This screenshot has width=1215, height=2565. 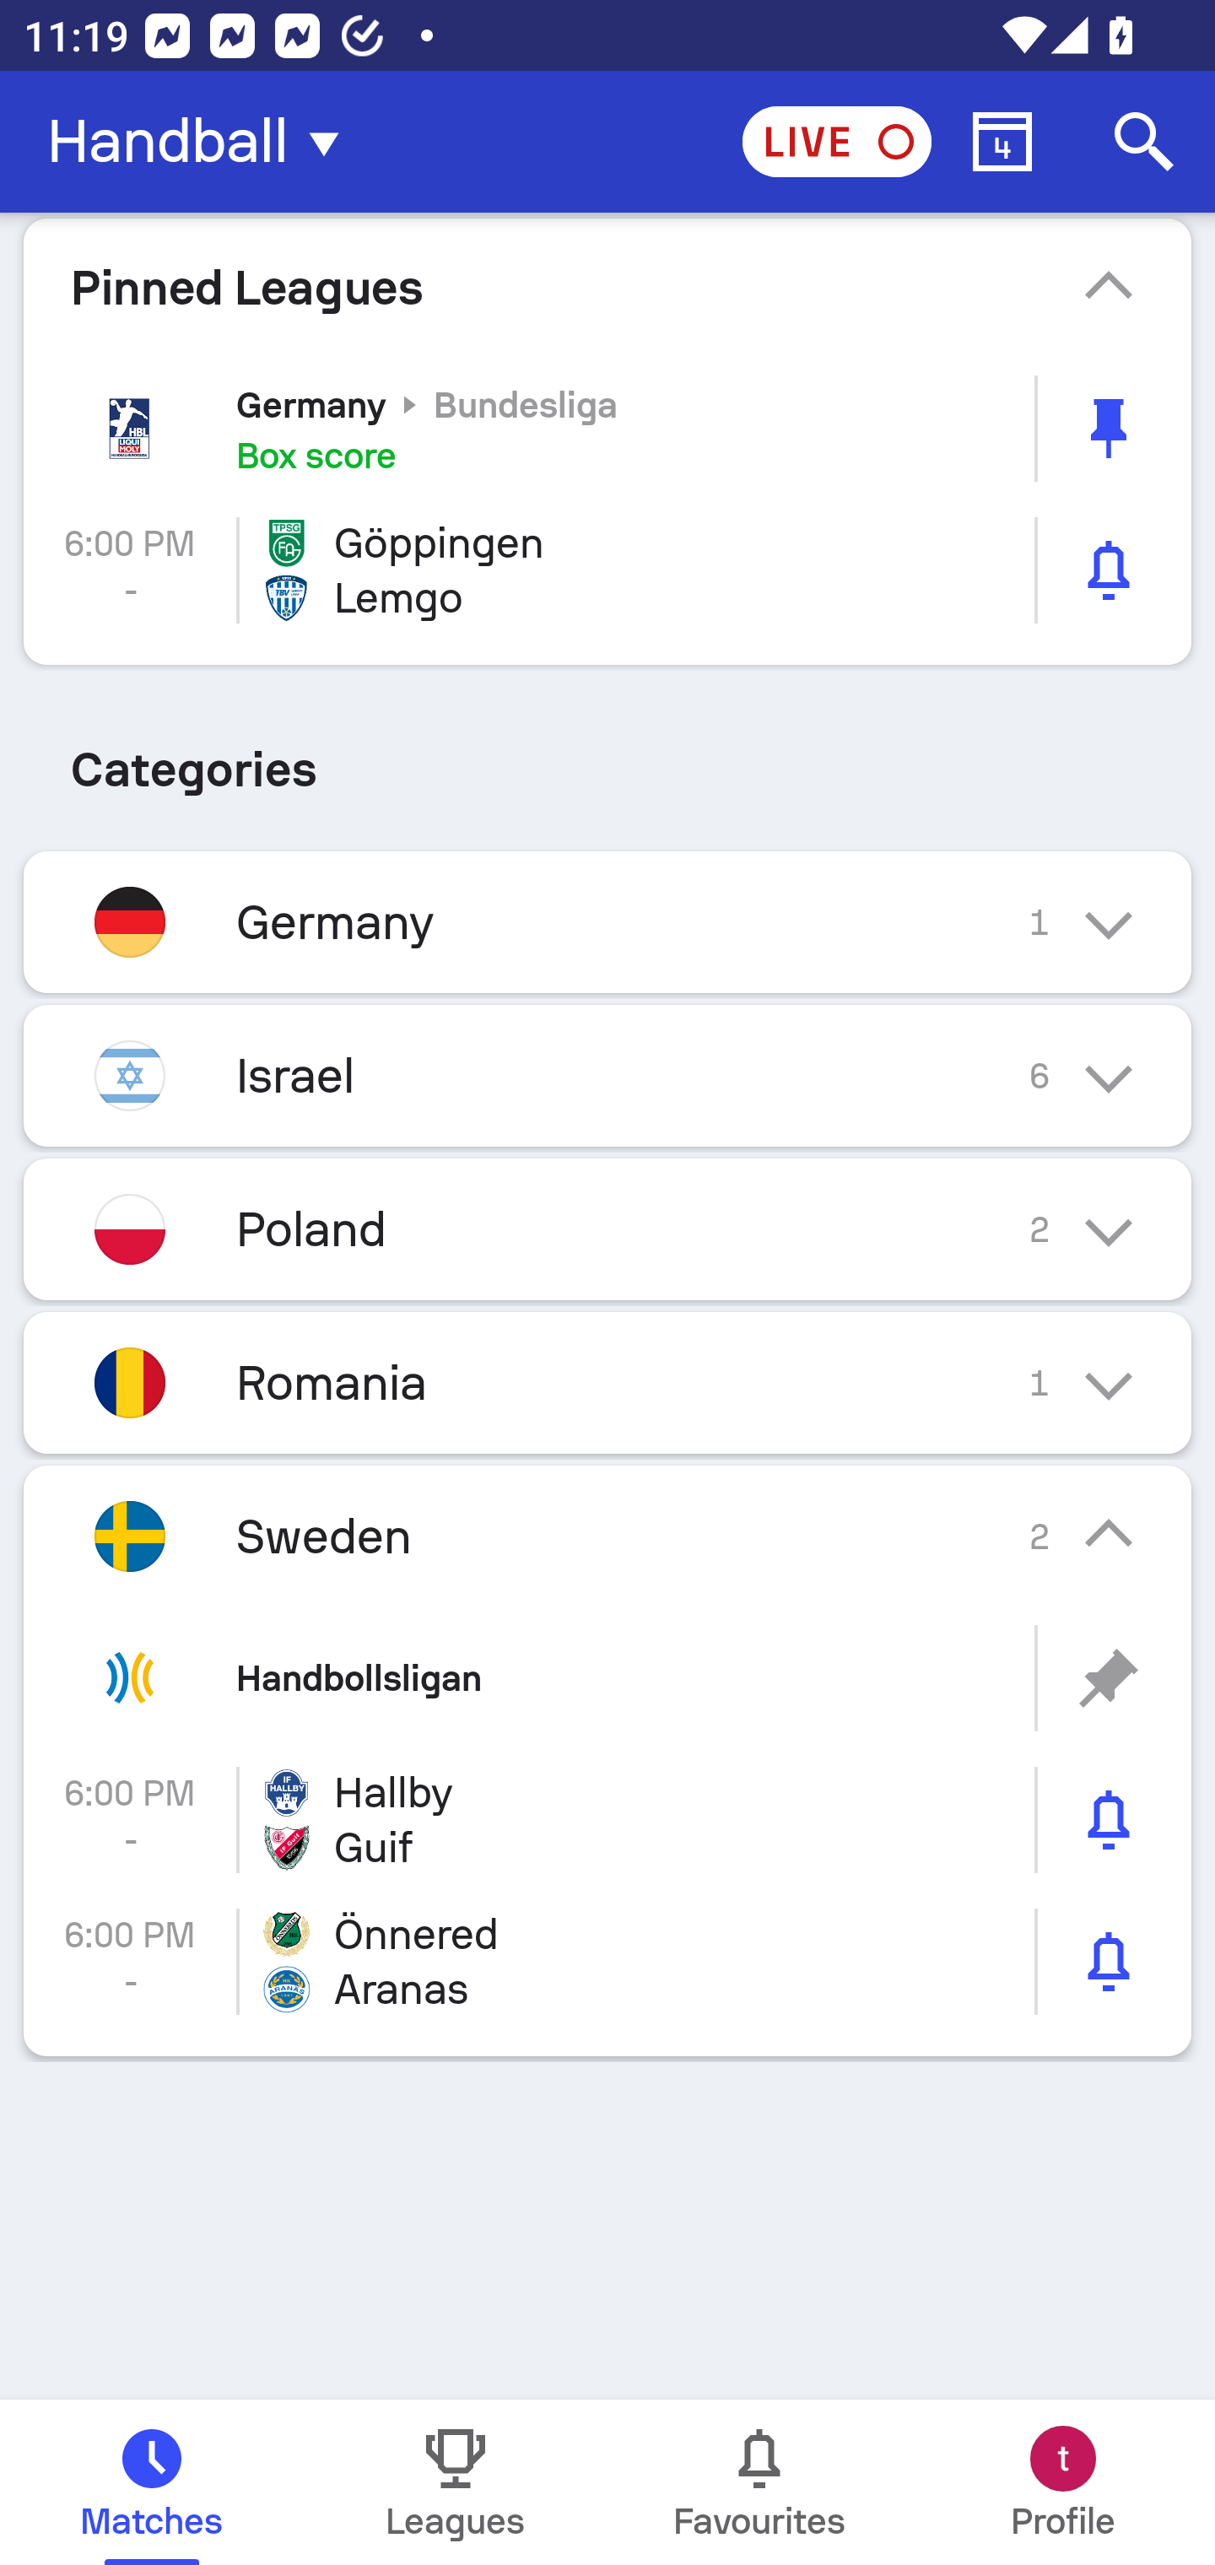 I want to click on Handbollsligan, so click(x=607, y=1679).